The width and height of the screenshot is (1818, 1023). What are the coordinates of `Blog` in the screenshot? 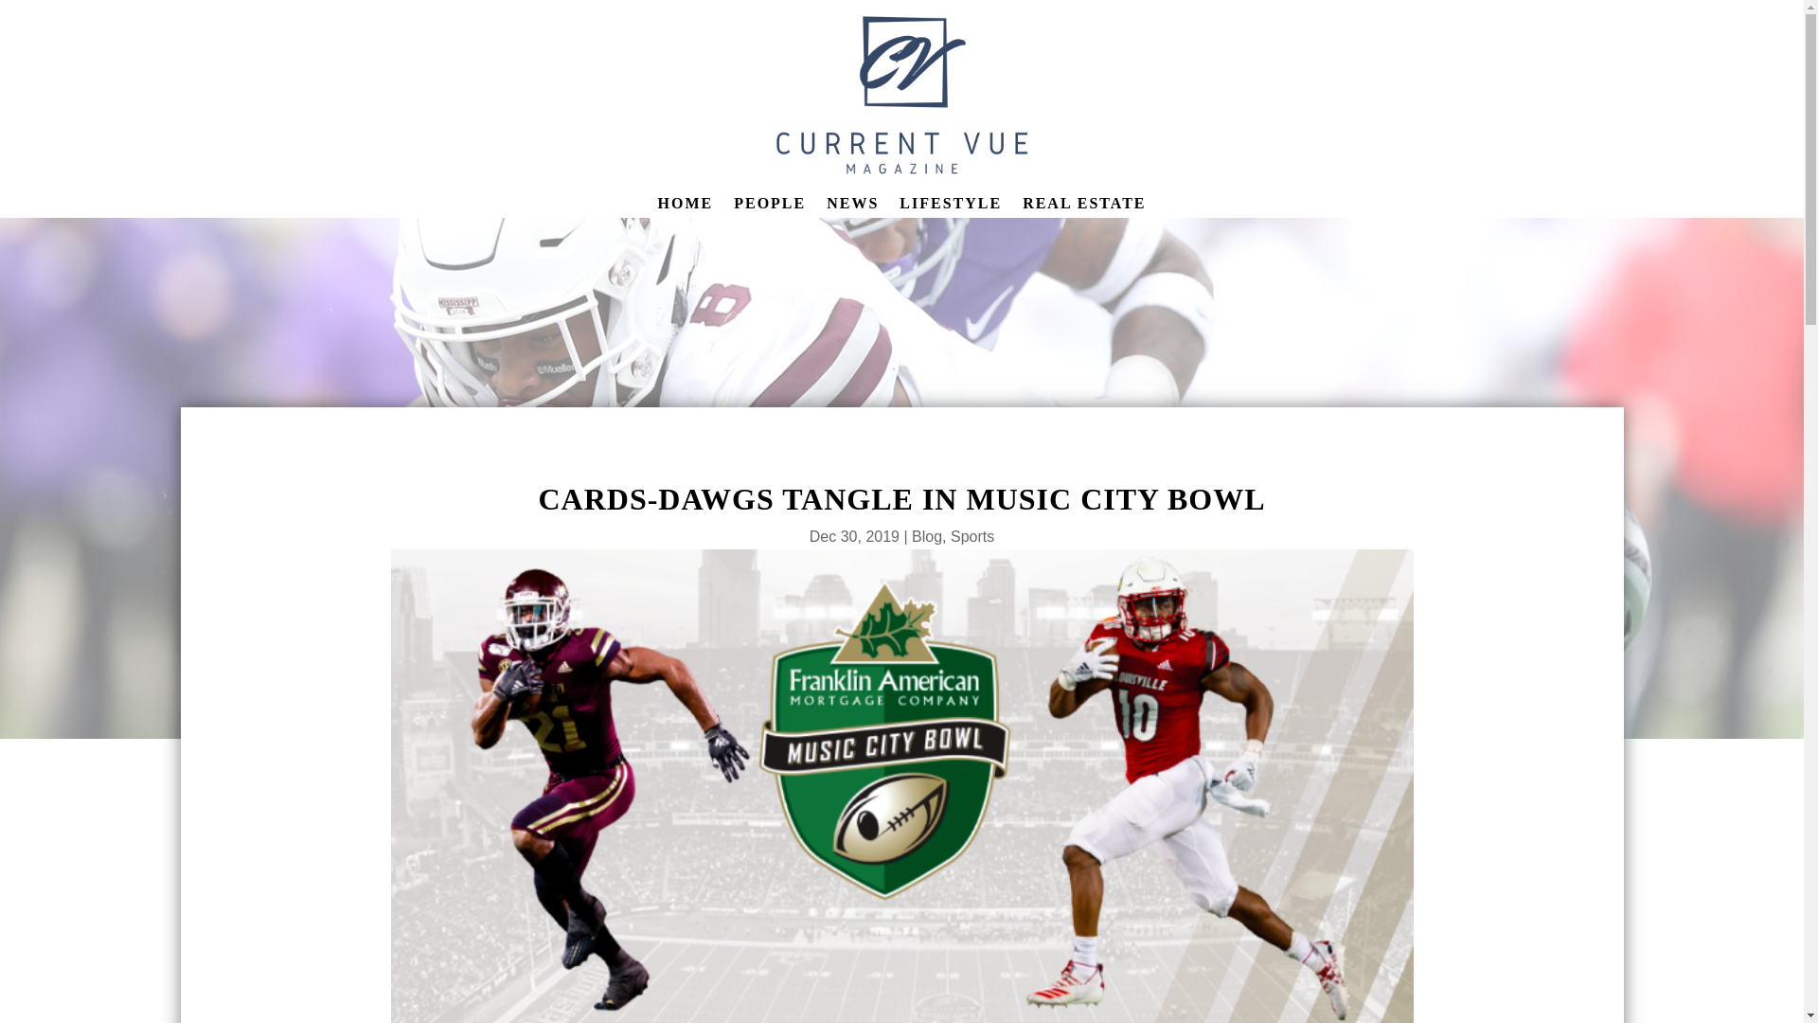 It's located at (926, 536).